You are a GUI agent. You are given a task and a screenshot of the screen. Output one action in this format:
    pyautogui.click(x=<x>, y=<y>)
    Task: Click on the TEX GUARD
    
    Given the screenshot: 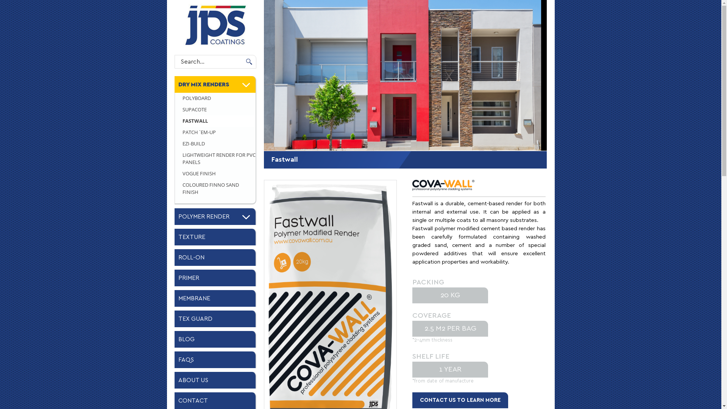 What is the action you would take?
    pyautogui.click(x=215, y=319)
    